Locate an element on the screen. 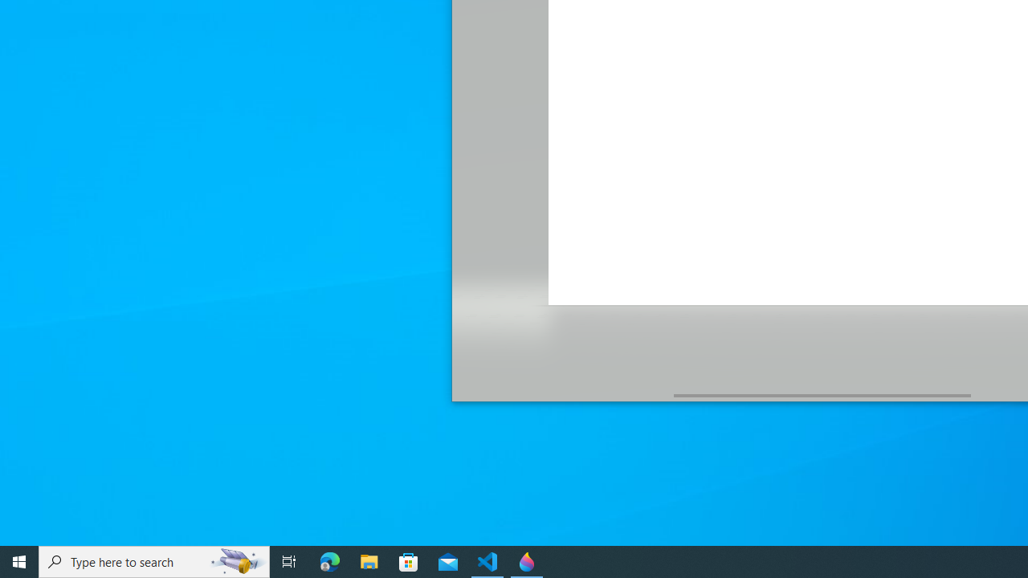  Start is located at coordinates (19, 562).